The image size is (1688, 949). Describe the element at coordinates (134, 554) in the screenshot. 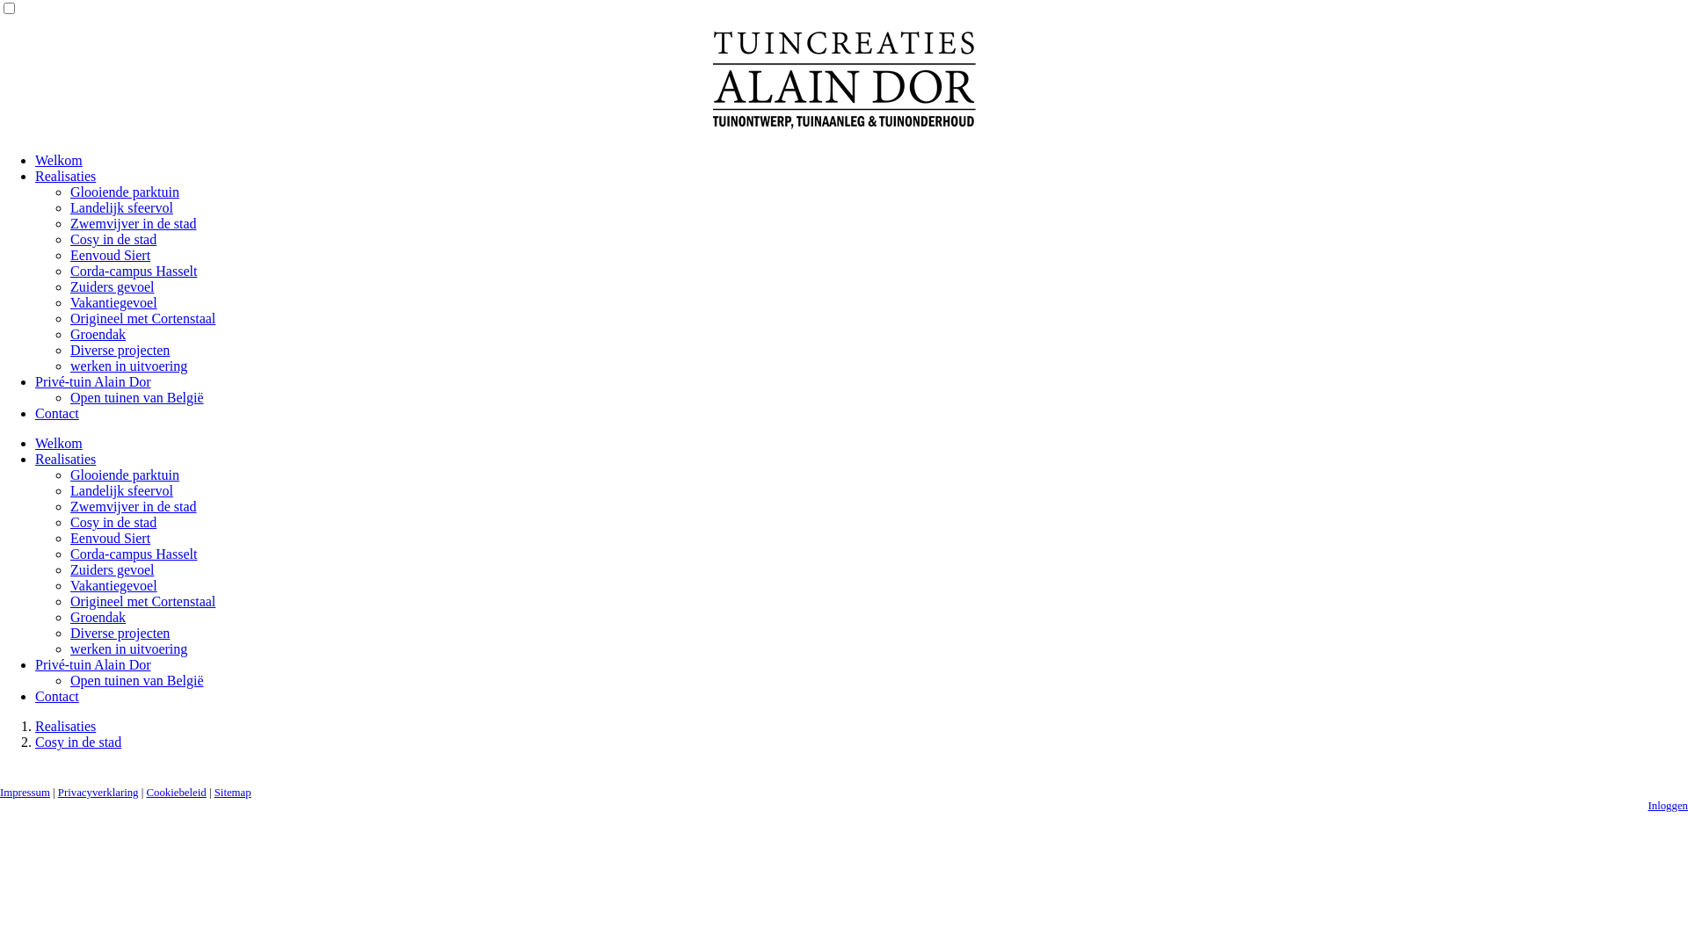

I see `Corda-campus Hasselt` at that location.